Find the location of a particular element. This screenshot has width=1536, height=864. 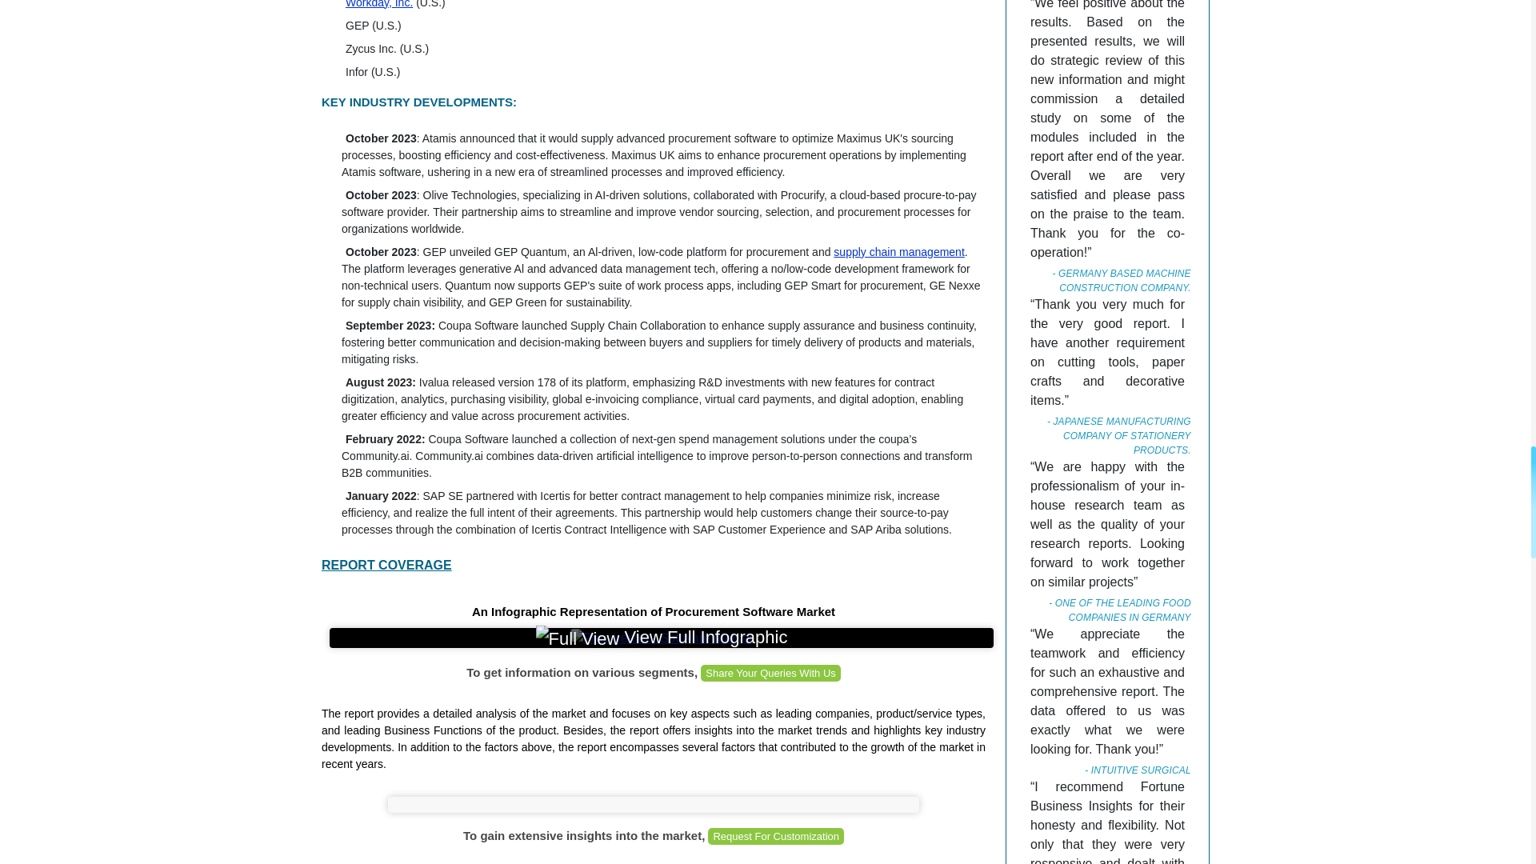

Procurement Software Market is located at coordinates (662, 638).